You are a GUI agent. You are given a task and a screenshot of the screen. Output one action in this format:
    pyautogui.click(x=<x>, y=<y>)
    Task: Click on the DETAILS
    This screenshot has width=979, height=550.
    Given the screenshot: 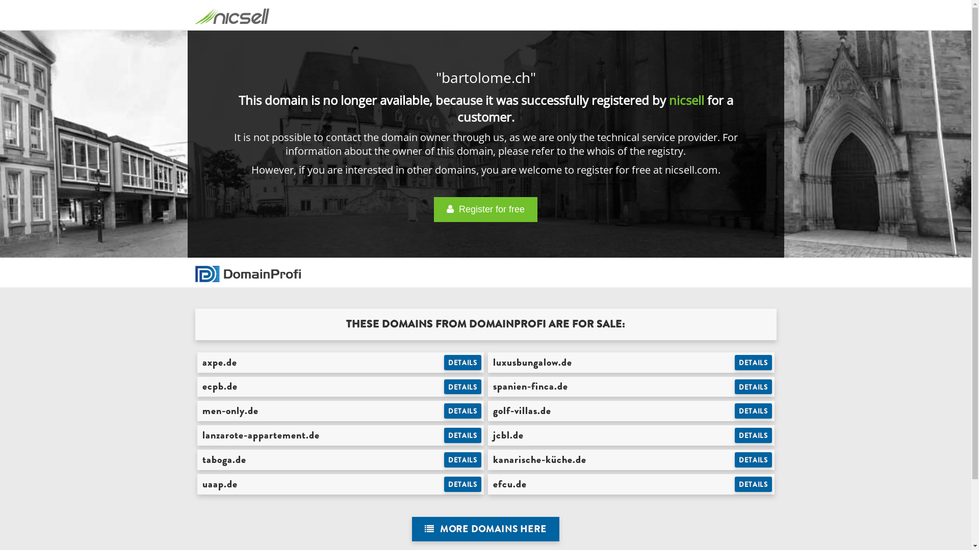 What is the action you would take?
    pyautogui.click(x=754, y=484)
    